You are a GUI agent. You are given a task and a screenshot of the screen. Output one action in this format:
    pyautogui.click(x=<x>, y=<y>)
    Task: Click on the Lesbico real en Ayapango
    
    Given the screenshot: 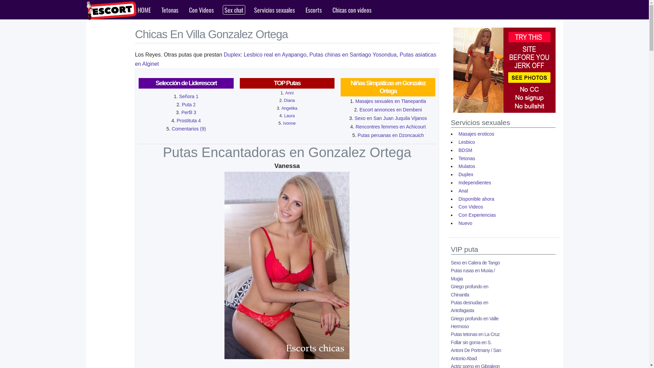 What is the action you would take?
    pyautogui.click(x=275, y=55)
    